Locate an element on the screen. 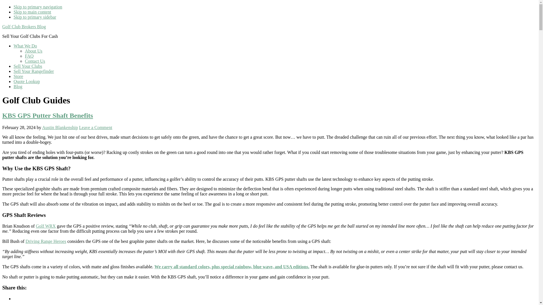  Driving Range Heroes is located at coordinates (46, 241).